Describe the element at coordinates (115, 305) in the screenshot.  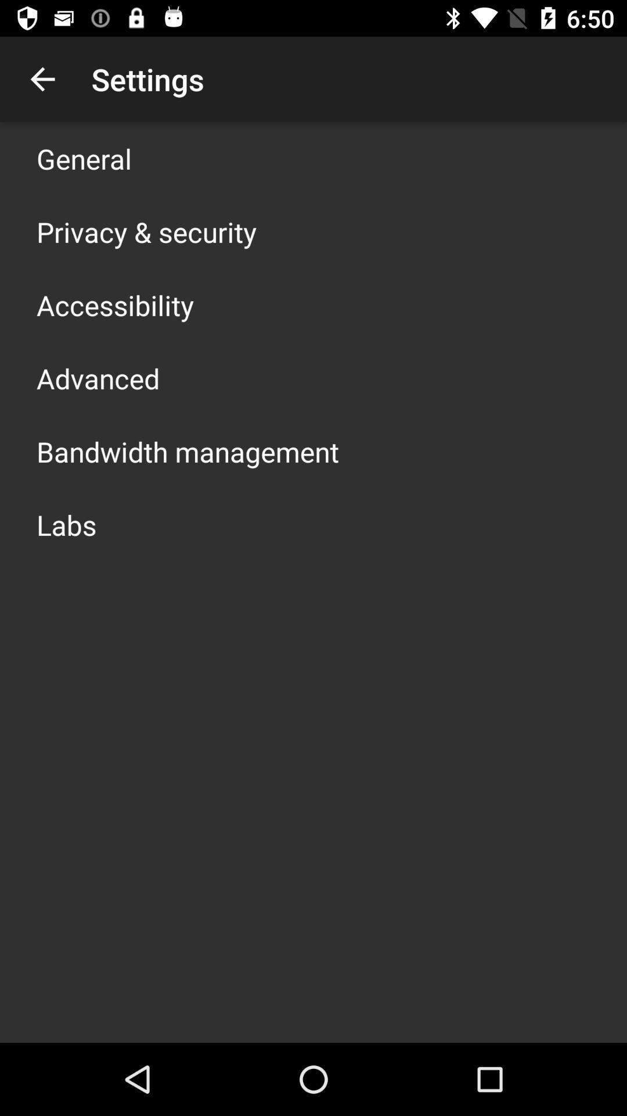
I see `click accessibility app` at that location.